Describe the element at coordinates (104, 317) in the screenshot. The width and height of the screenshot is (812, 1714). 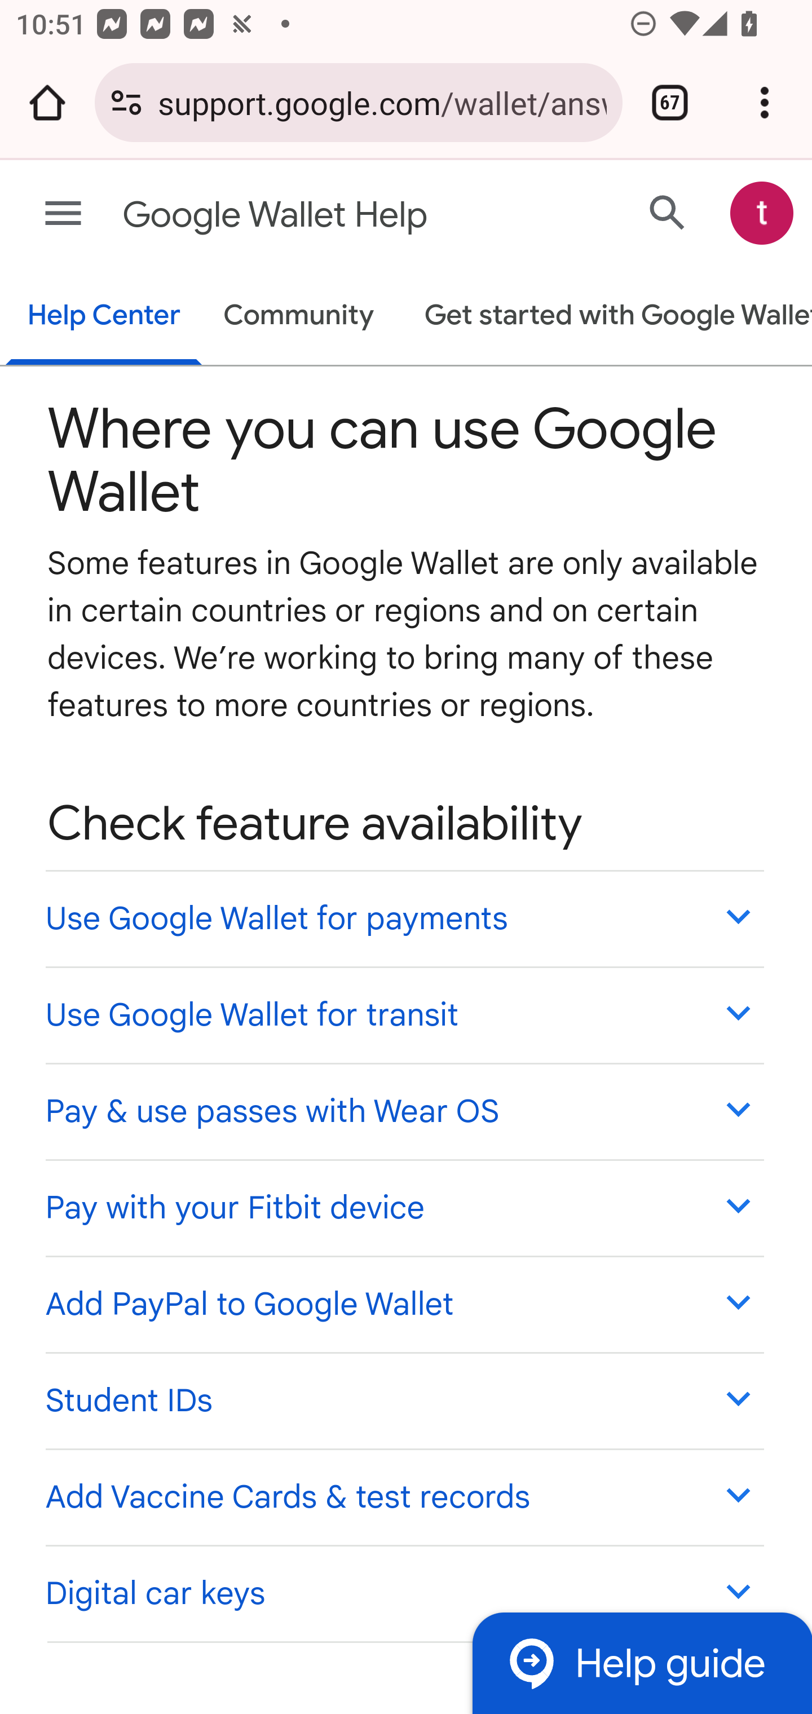
I see `Help Center` at that location.